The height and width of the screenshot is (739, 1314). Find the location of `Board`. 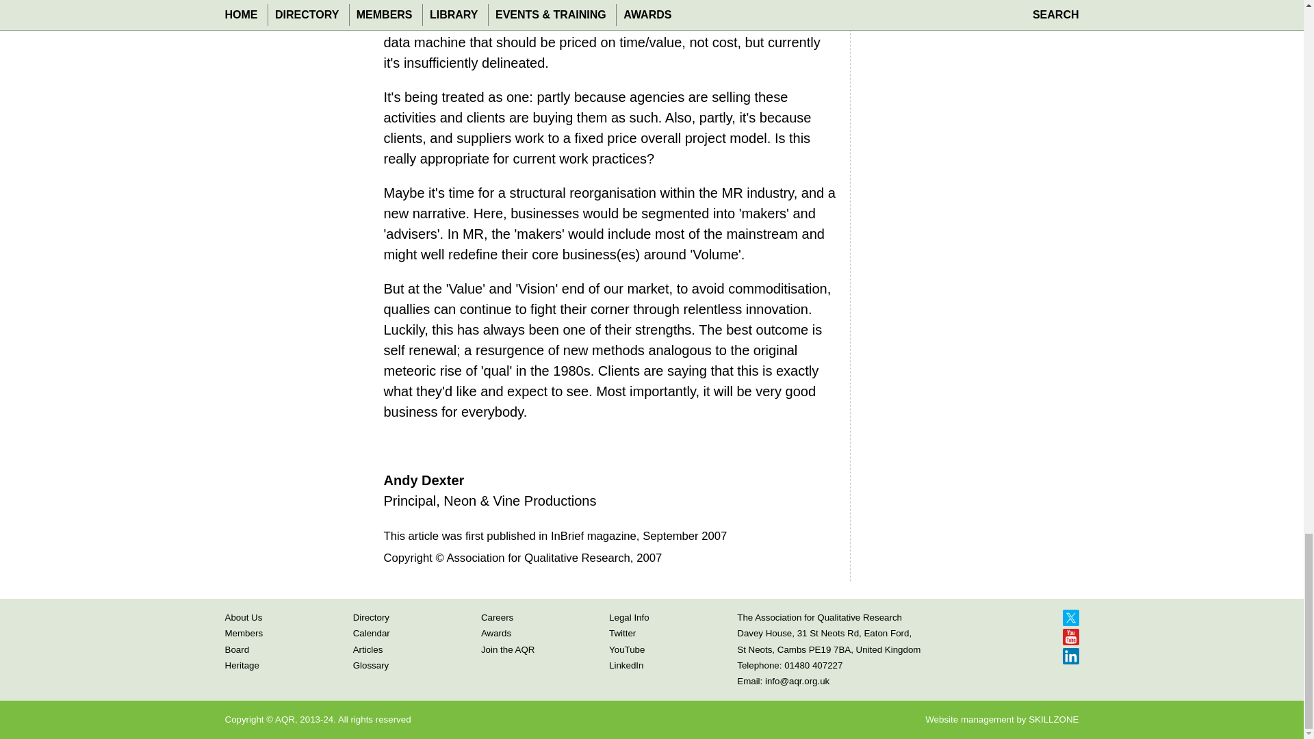

Board is located at coordinates (237, 649).